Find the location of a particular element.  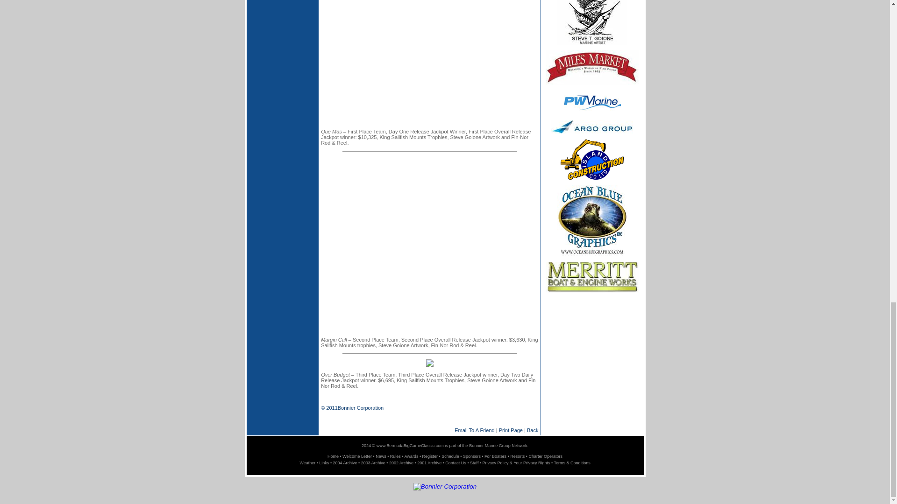

News is located at coordinates (381, 456).